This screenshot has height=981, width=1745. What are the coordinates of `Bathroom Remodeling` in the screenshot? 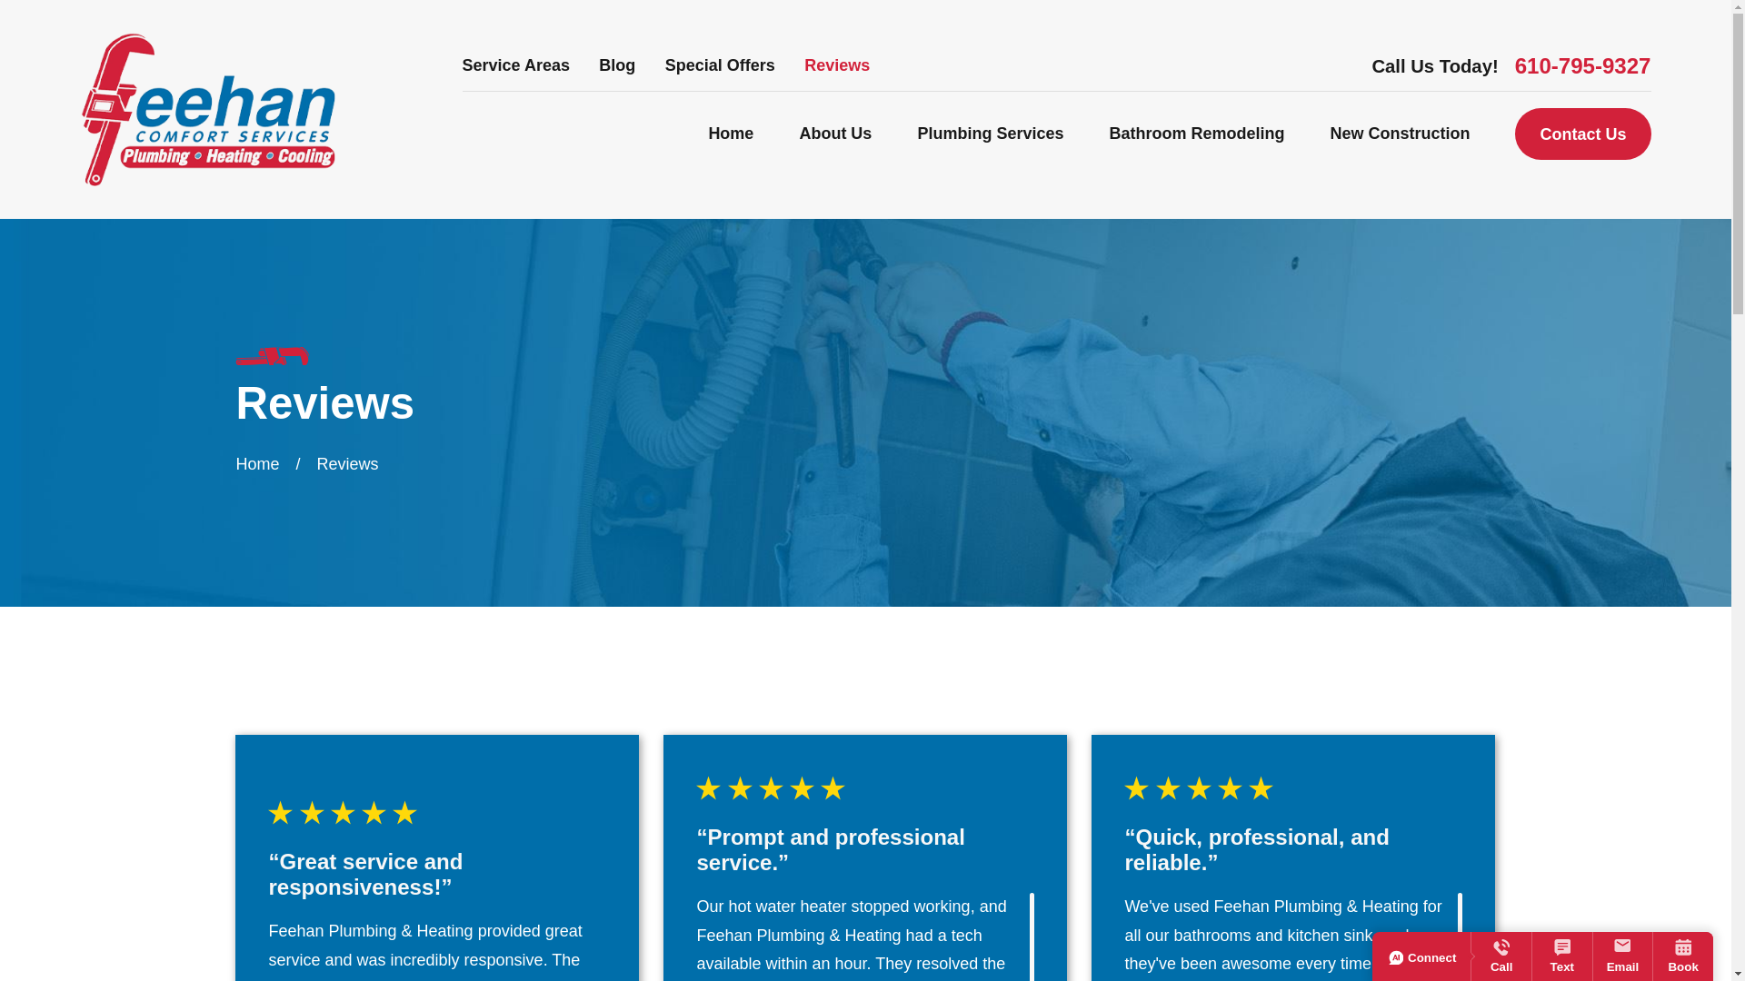 It's located at (1196, 134).